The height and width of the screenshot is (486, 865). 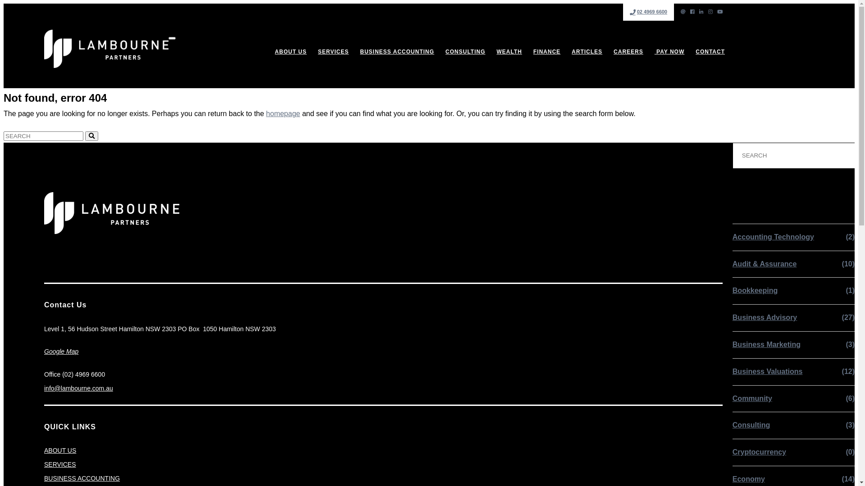 What do you see at coordinates (82, 478) in the screenshot?
I see `BUSINESS ACCOUNTING` at bounding box center [82, 478].